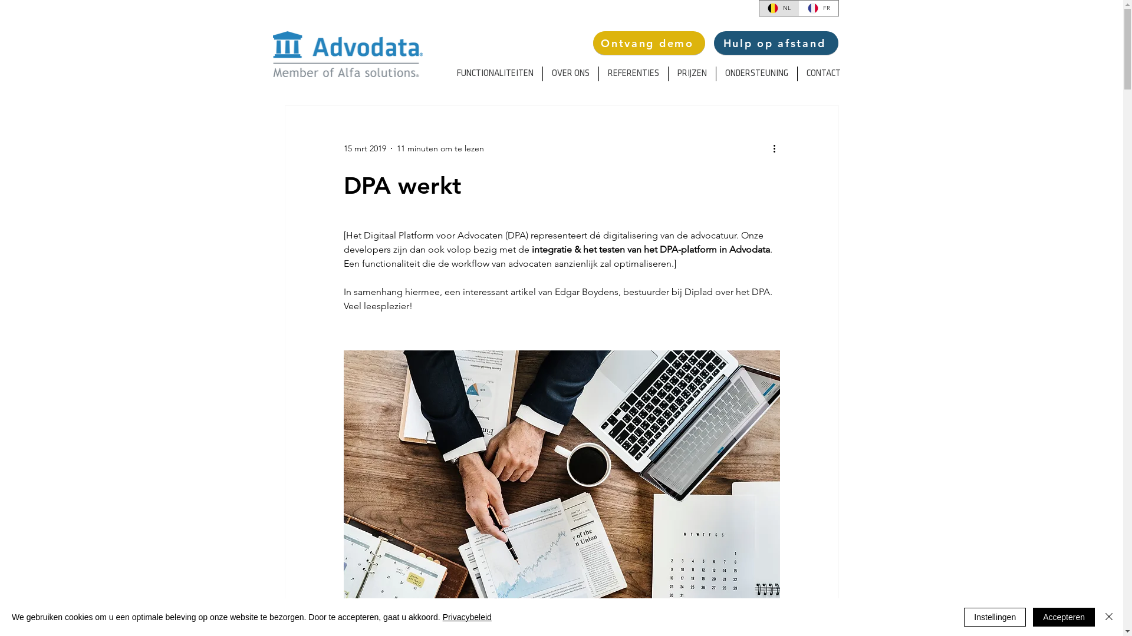 The image size is (1132, 636). Describe the element at coordinates (495, 74) in the screenshot. I see `FUNCTIONALITEITEN` at that location.